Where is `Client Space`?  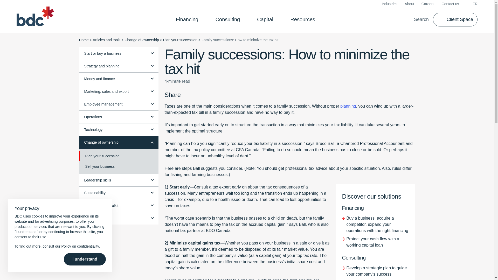 Client Space is located at coordinates (455, 19).